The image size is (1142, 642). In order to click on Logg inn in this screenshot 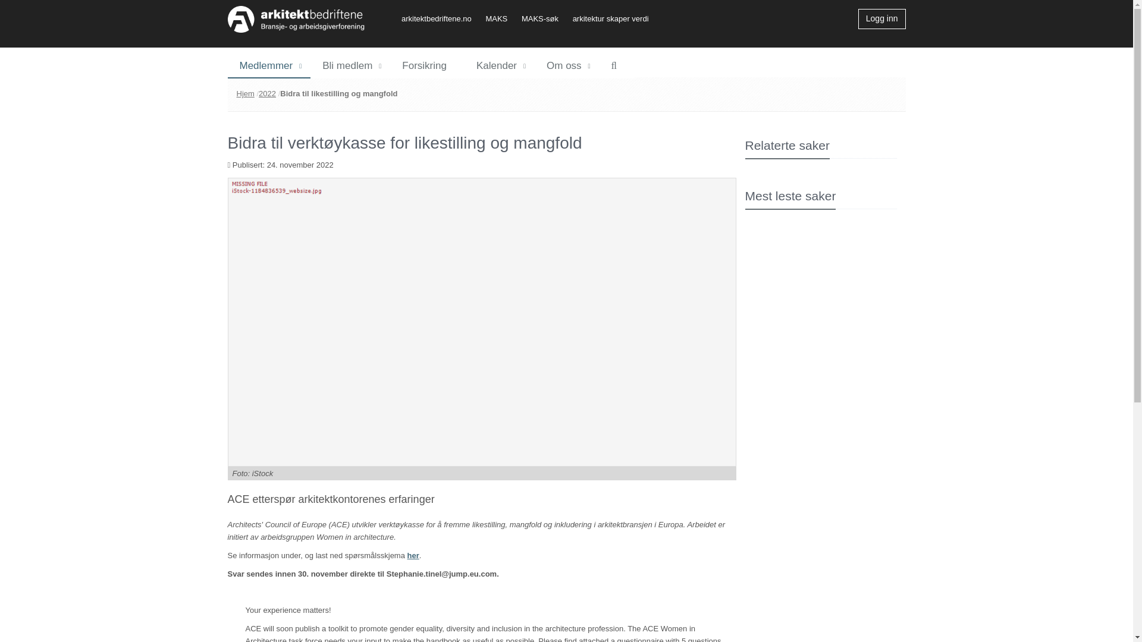, I will do `click(881, 19)`.